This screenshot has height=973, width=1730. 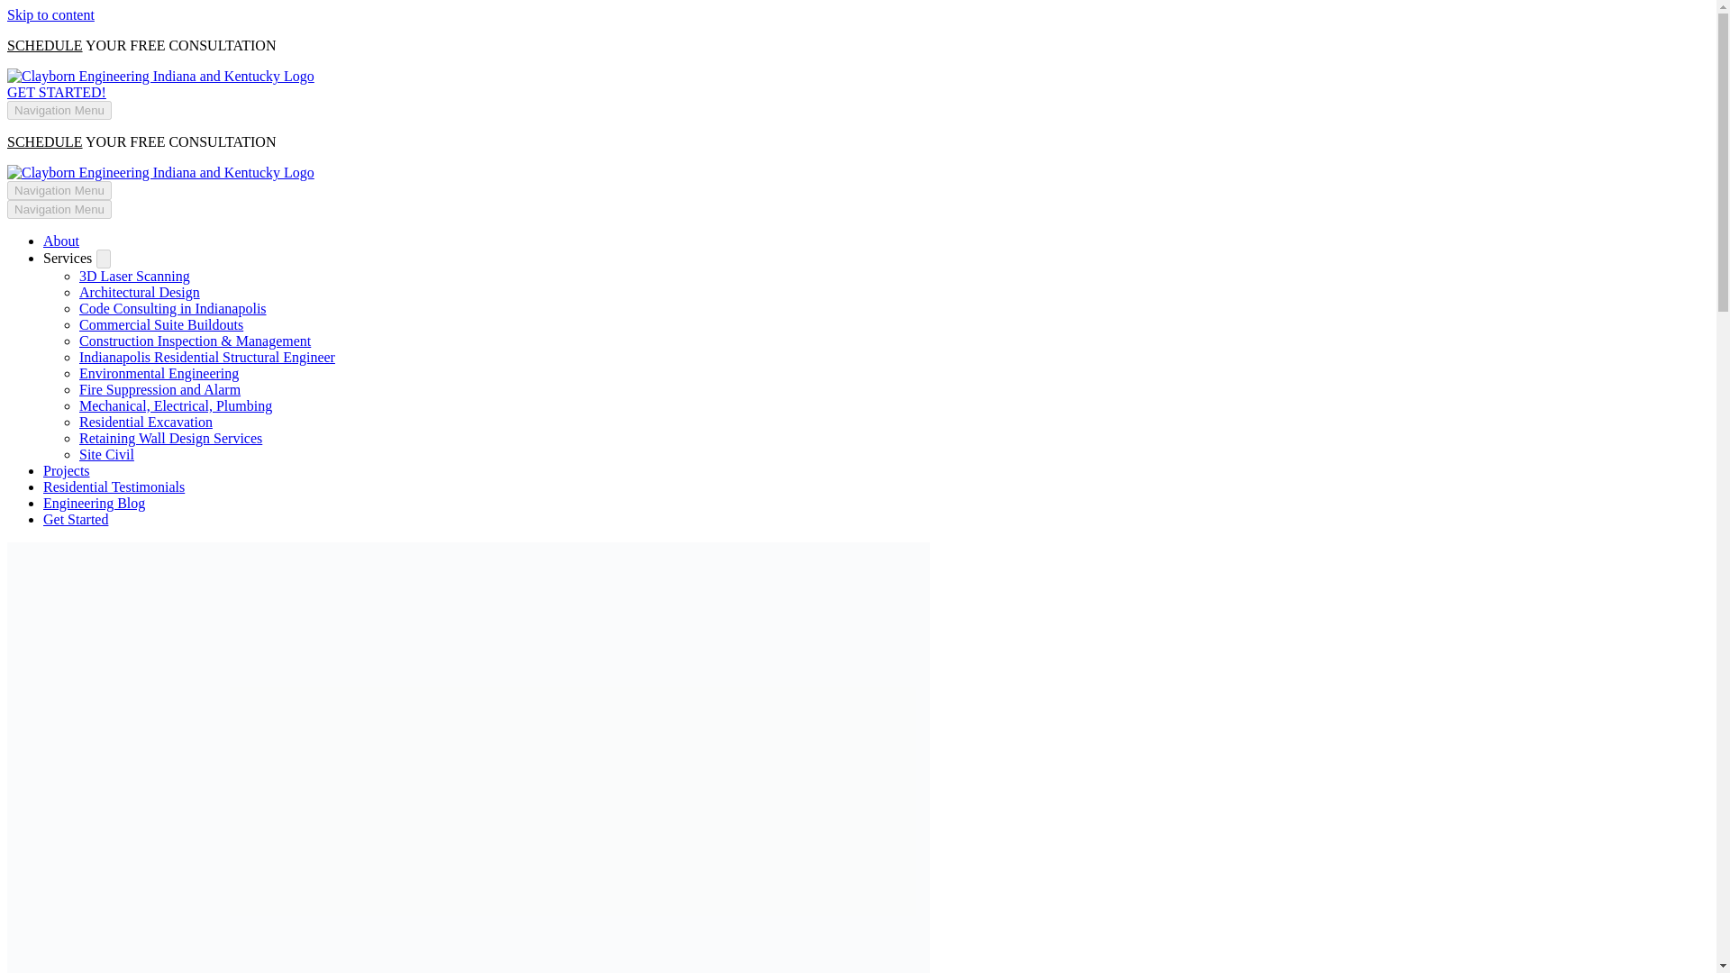 I want to click on Code Consulting in Indianapolis, so click(x=173, y=308).